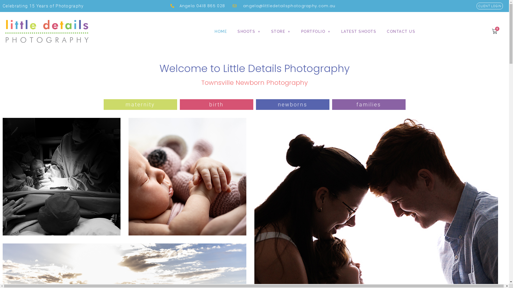 Image resolution: width=513 pixels, height=288 pixels. What do you see at coordinates (216, 105) in the screenshot?
I see `birth` at bounding box center [216, 105].